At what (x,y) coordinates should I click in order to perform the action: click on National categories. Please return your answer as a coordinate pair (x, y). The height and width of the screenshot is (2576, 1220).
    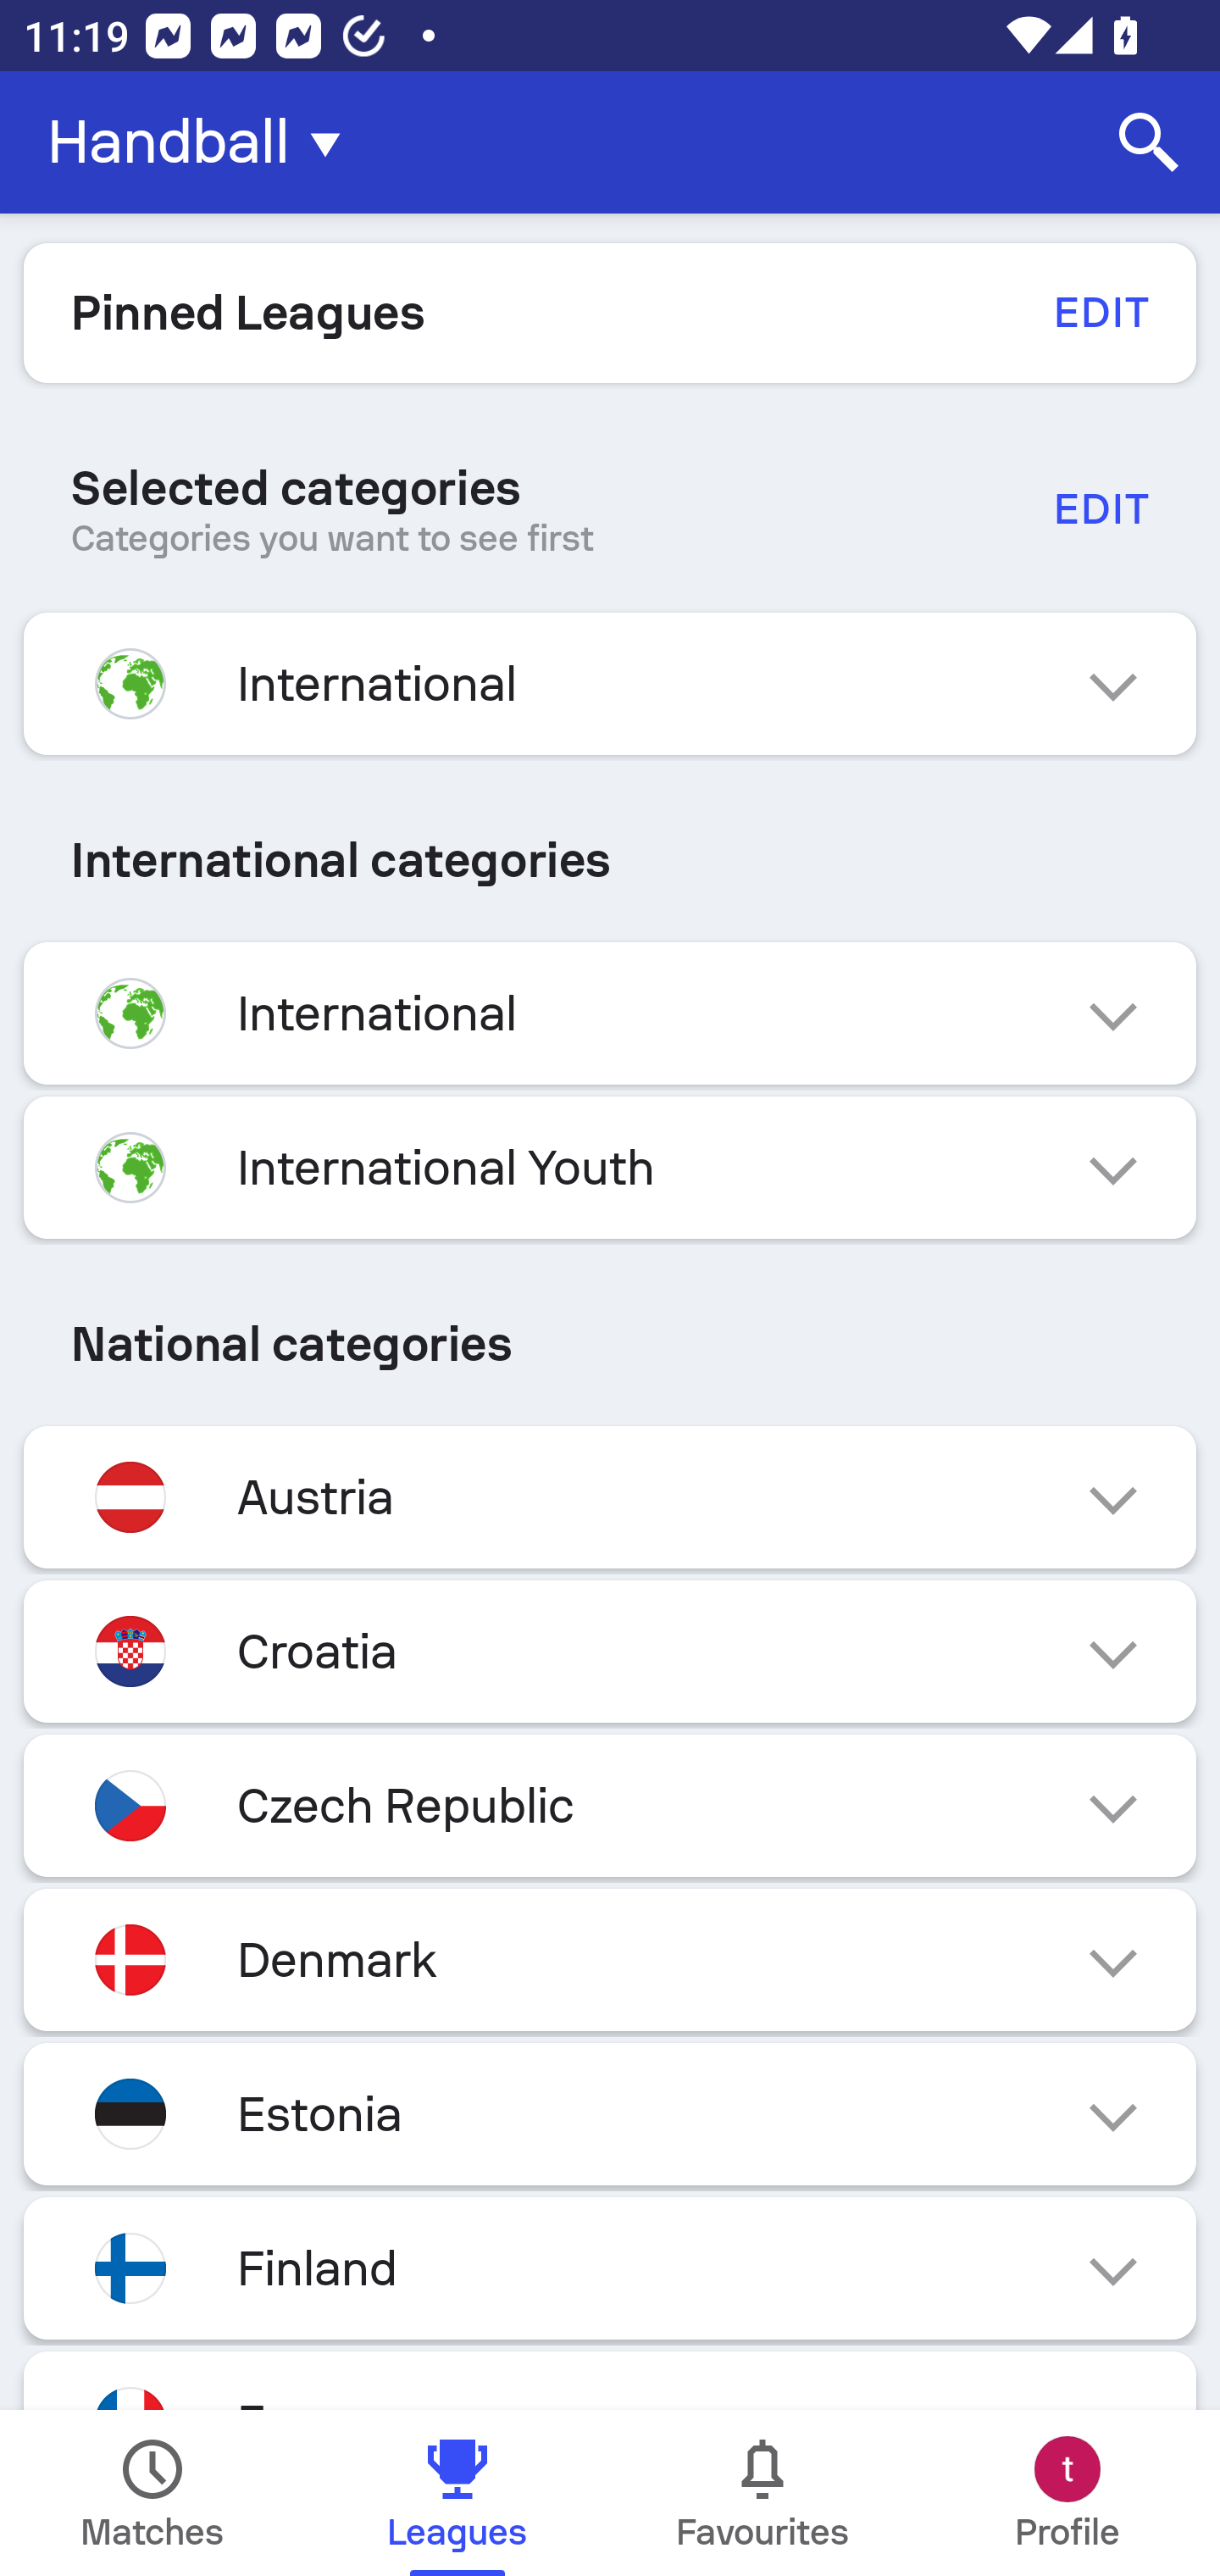
    Looking at the image, I should click on (610, 1343).